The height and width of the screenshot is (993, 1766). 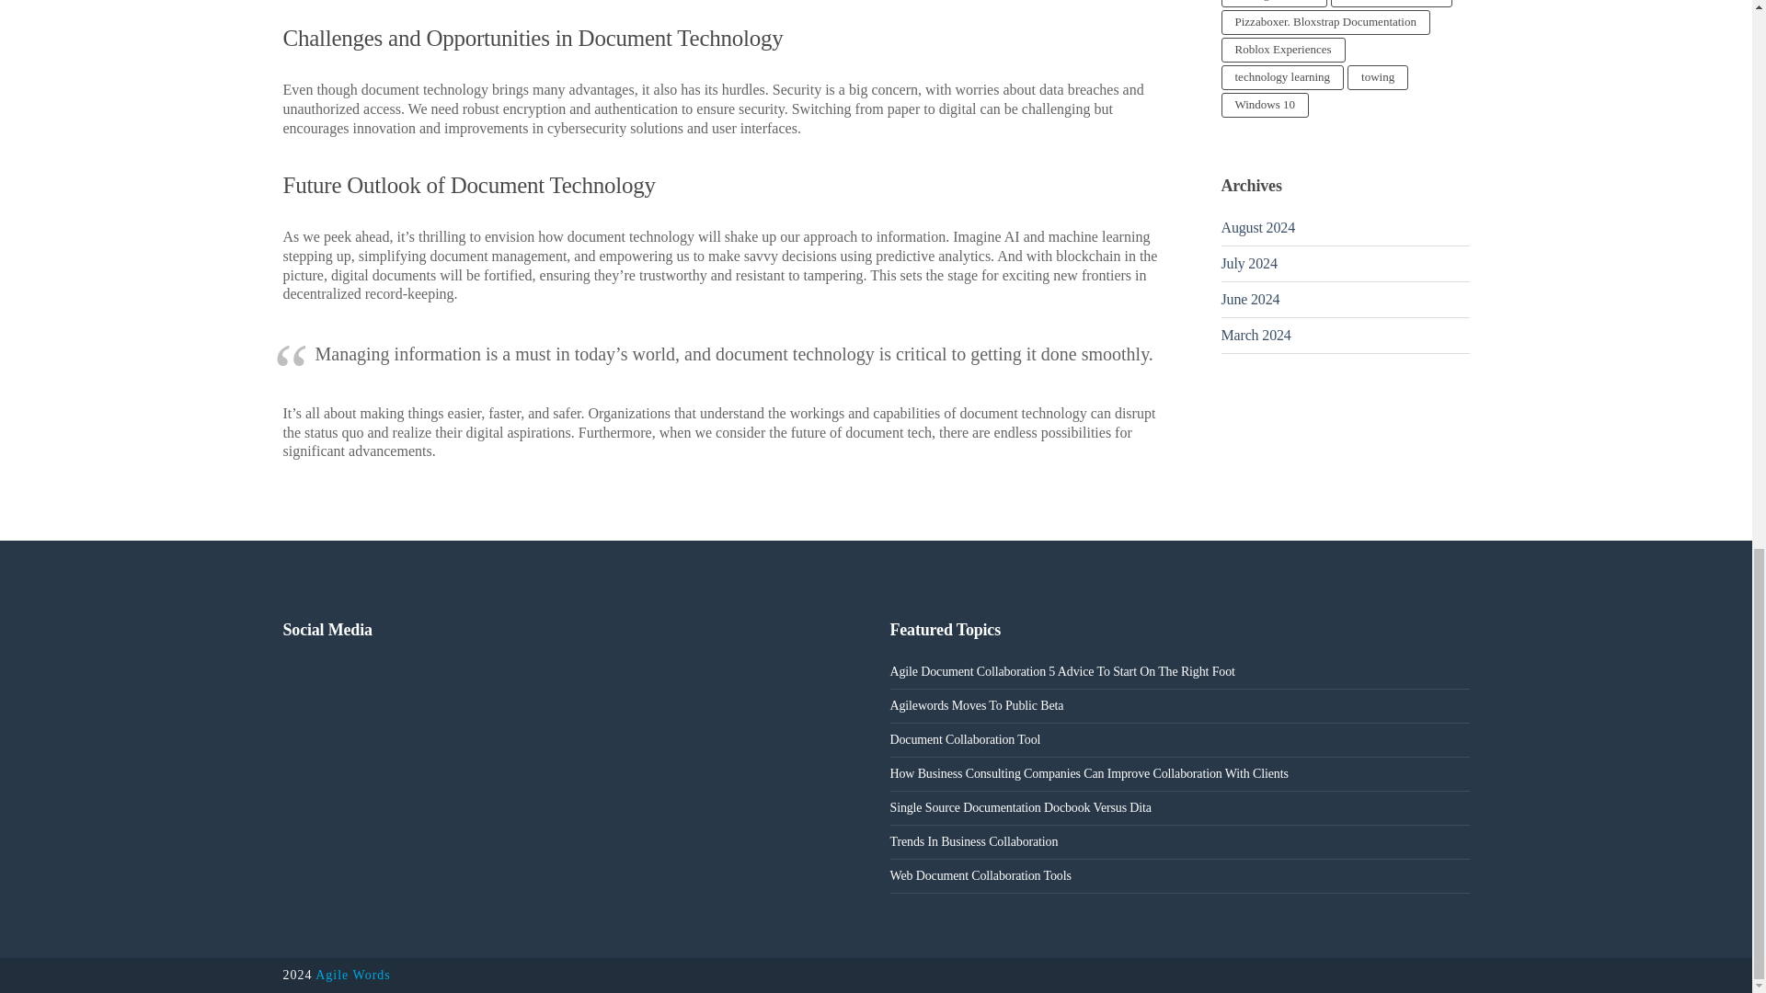 I want to click on filtered information, so click(x=1391, y=4).